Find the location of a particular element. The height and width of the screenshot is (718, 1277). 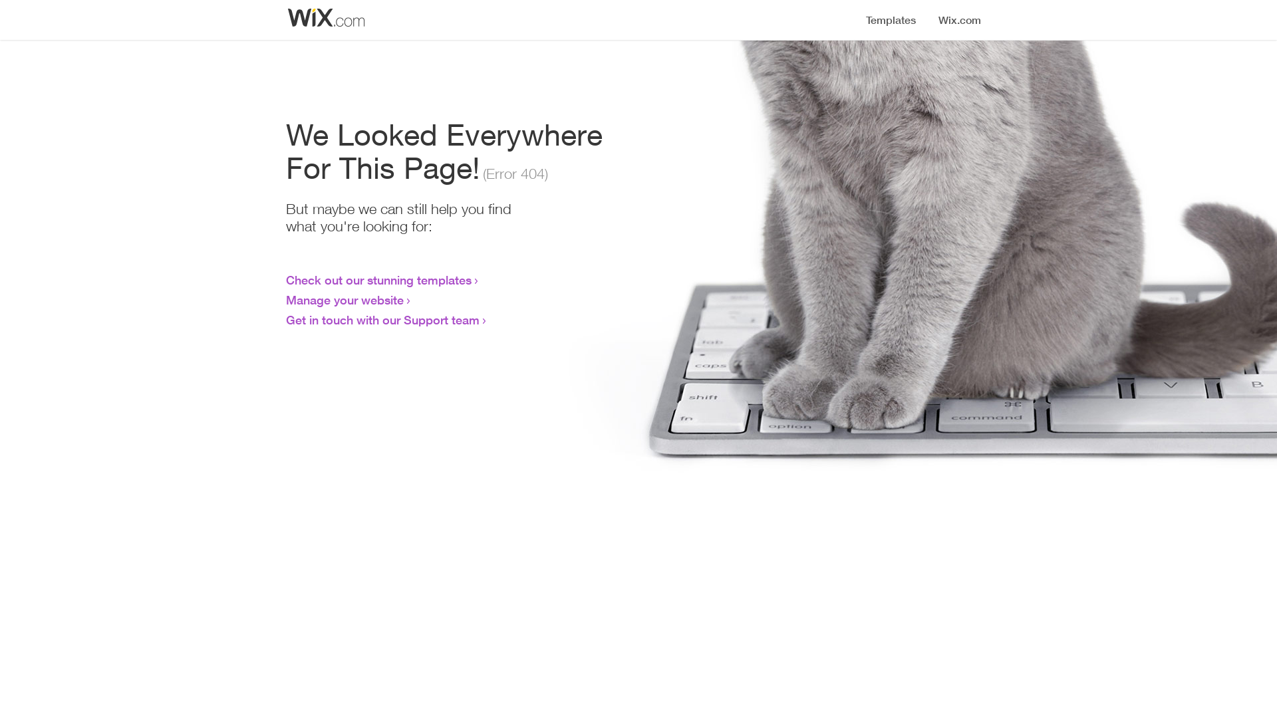

Check out our stunning templates is located at coordinates (379, 280).